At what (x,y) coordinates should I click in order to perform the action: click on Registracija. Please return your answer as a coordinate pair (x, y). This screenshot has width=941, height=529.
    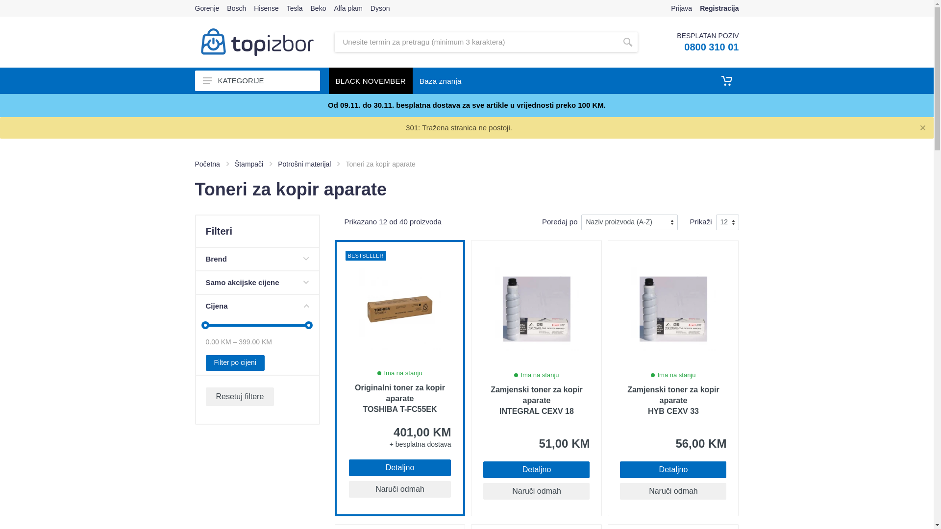
    Looking at the image, I should click on (719, 8).